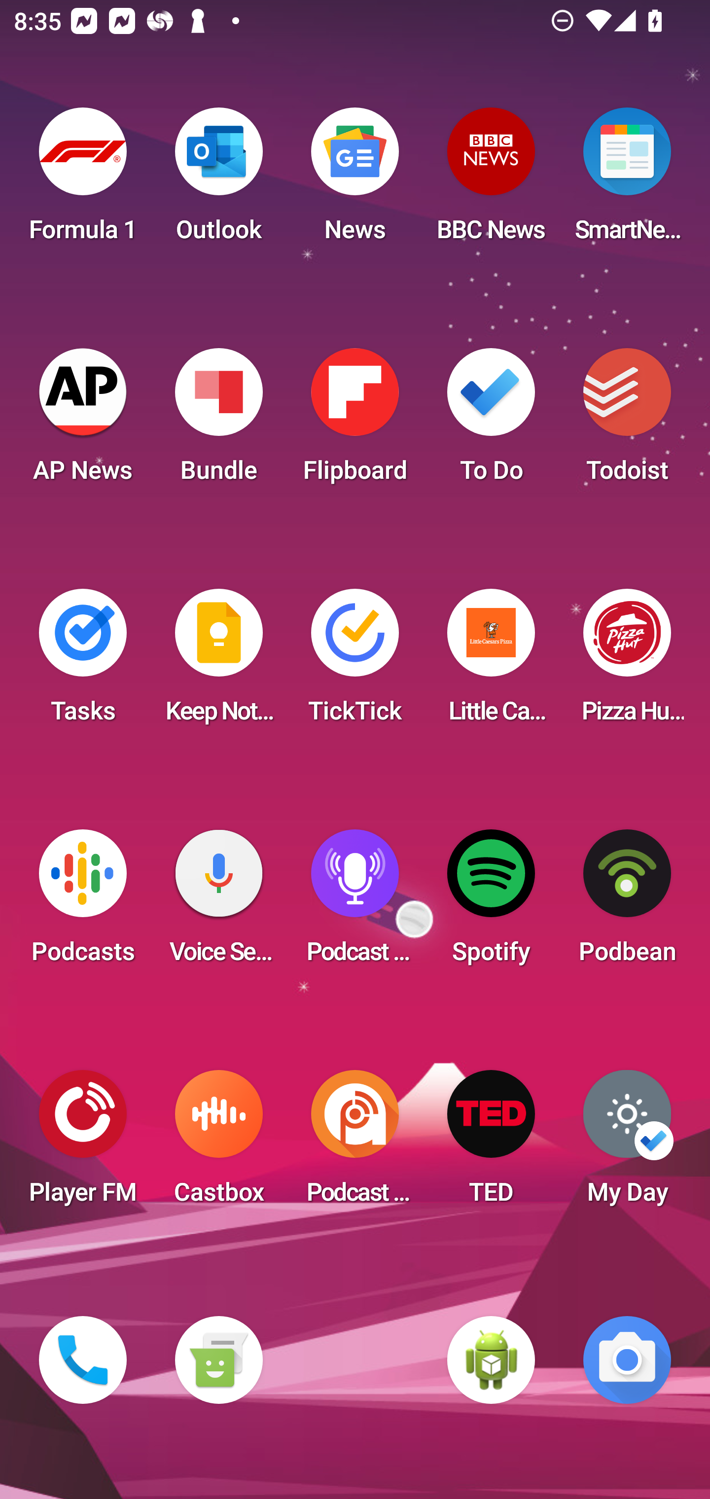 Image resolution: width=710 pixels, height=1499 pixels. What do you see at coordinates (218, 1143) in the screenshot?
I see `Castbox` at bounding box center [218, 1143].